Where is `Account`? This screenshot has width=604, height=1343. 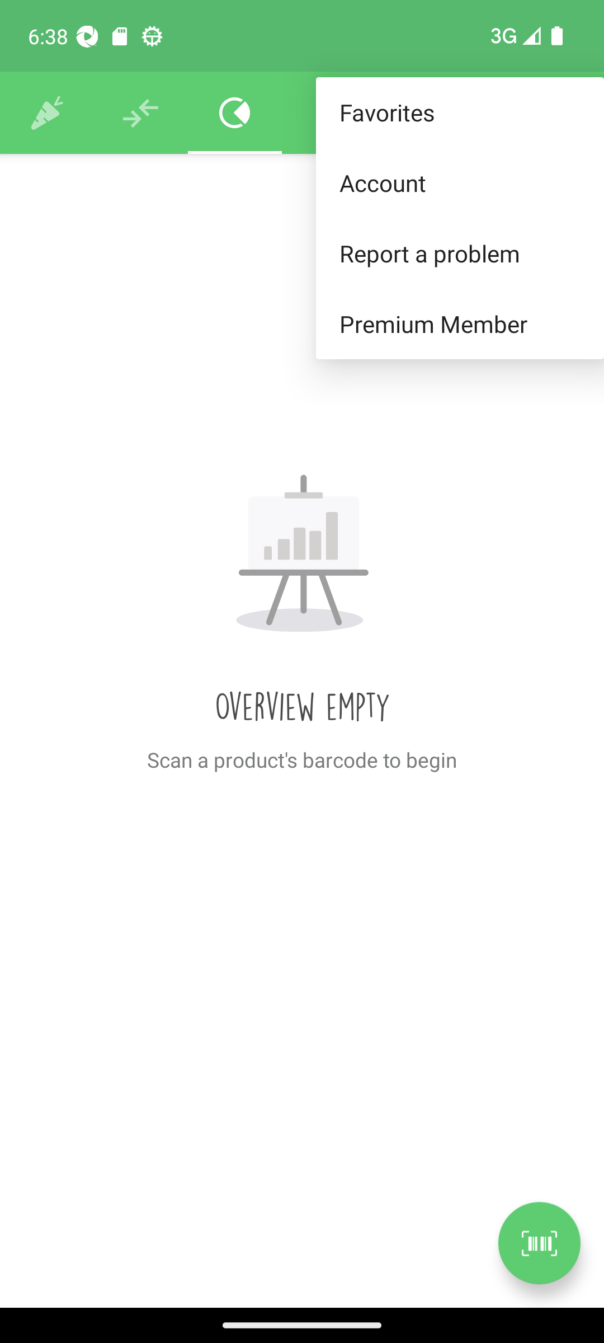 Account is located at coordinates (460, 182).